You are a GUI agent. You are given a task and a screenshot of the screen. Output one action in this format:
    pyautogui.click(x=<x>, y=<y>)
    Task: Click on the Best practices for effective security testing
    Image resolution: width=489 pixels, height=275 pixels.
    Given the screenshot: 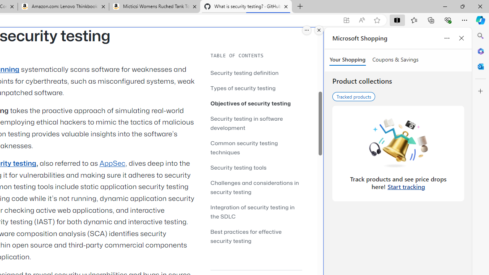 What is the action you would take?
    pyautogui.click(x=246, y=236)
    